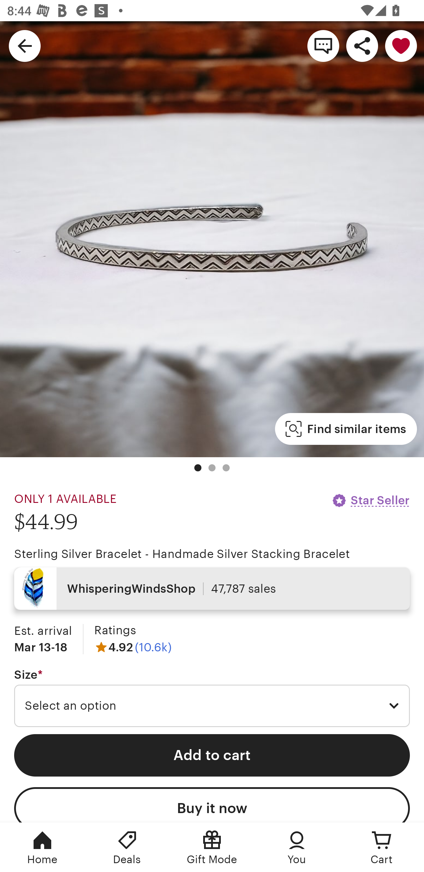 Image resolution: width=424 pixels, height=872 pixels. I want to click on Star Seller, so click(370, 500).